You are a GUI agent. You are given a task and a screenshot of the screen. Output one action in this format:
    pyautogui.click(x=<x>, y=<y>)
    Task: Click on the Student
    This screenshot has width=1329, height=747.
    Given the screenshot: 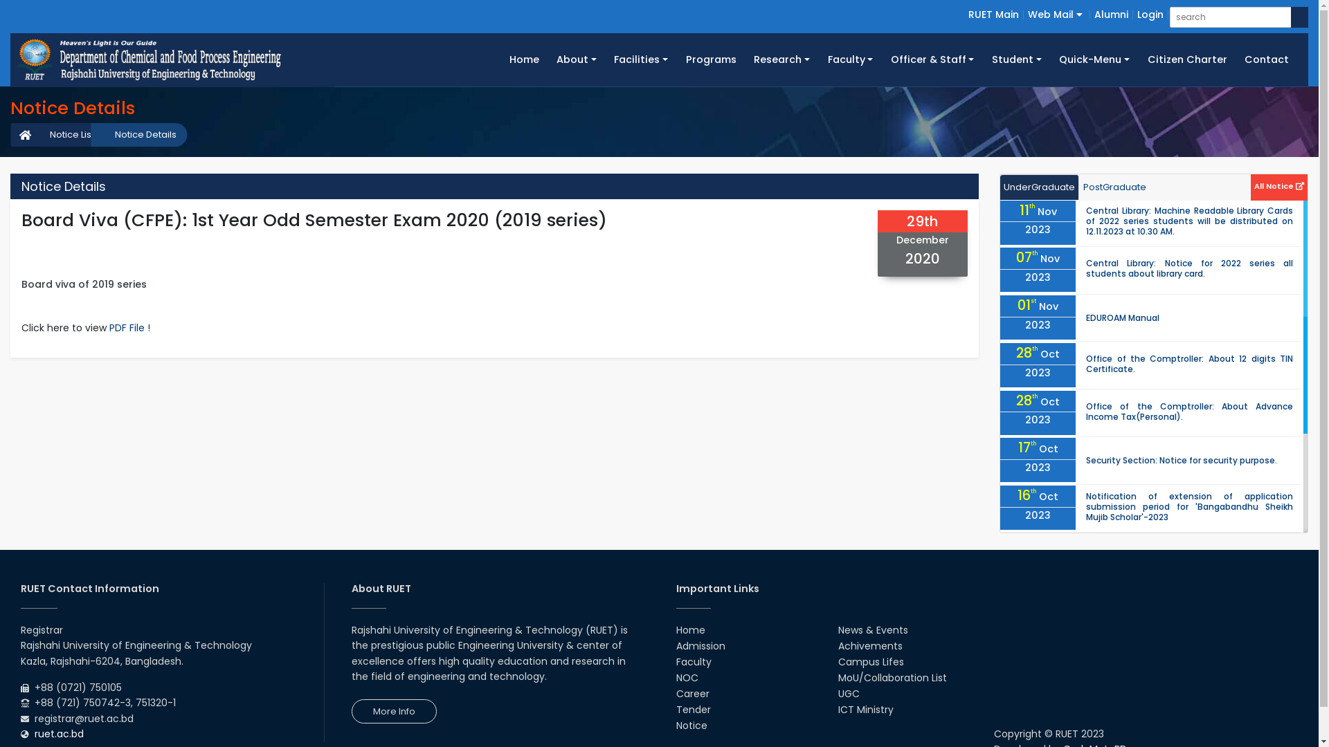 What is the action you would take?
    pyautogui.click(x=1016, y=59)
    